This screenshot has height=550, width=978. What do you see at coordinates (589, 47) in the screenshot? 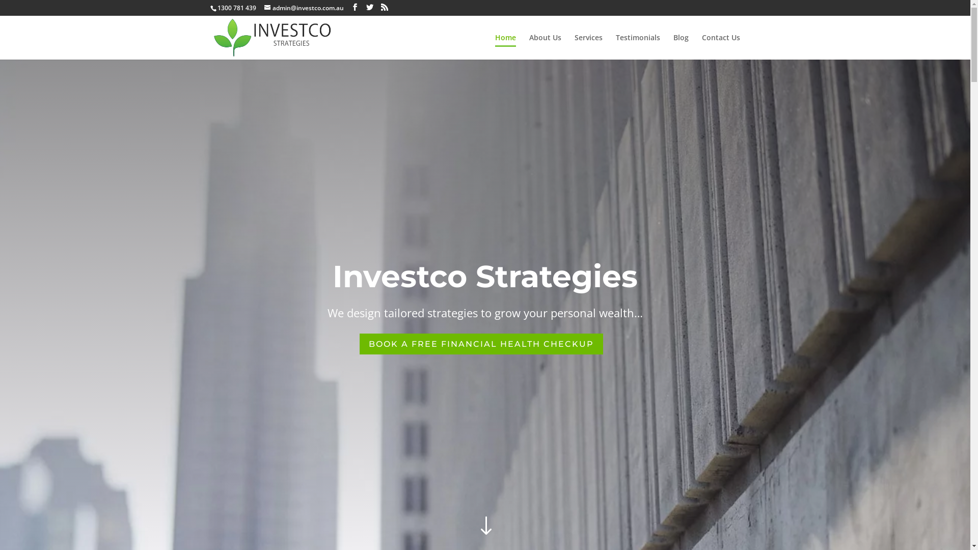
I see `Services` at bounding box center [589, 47].